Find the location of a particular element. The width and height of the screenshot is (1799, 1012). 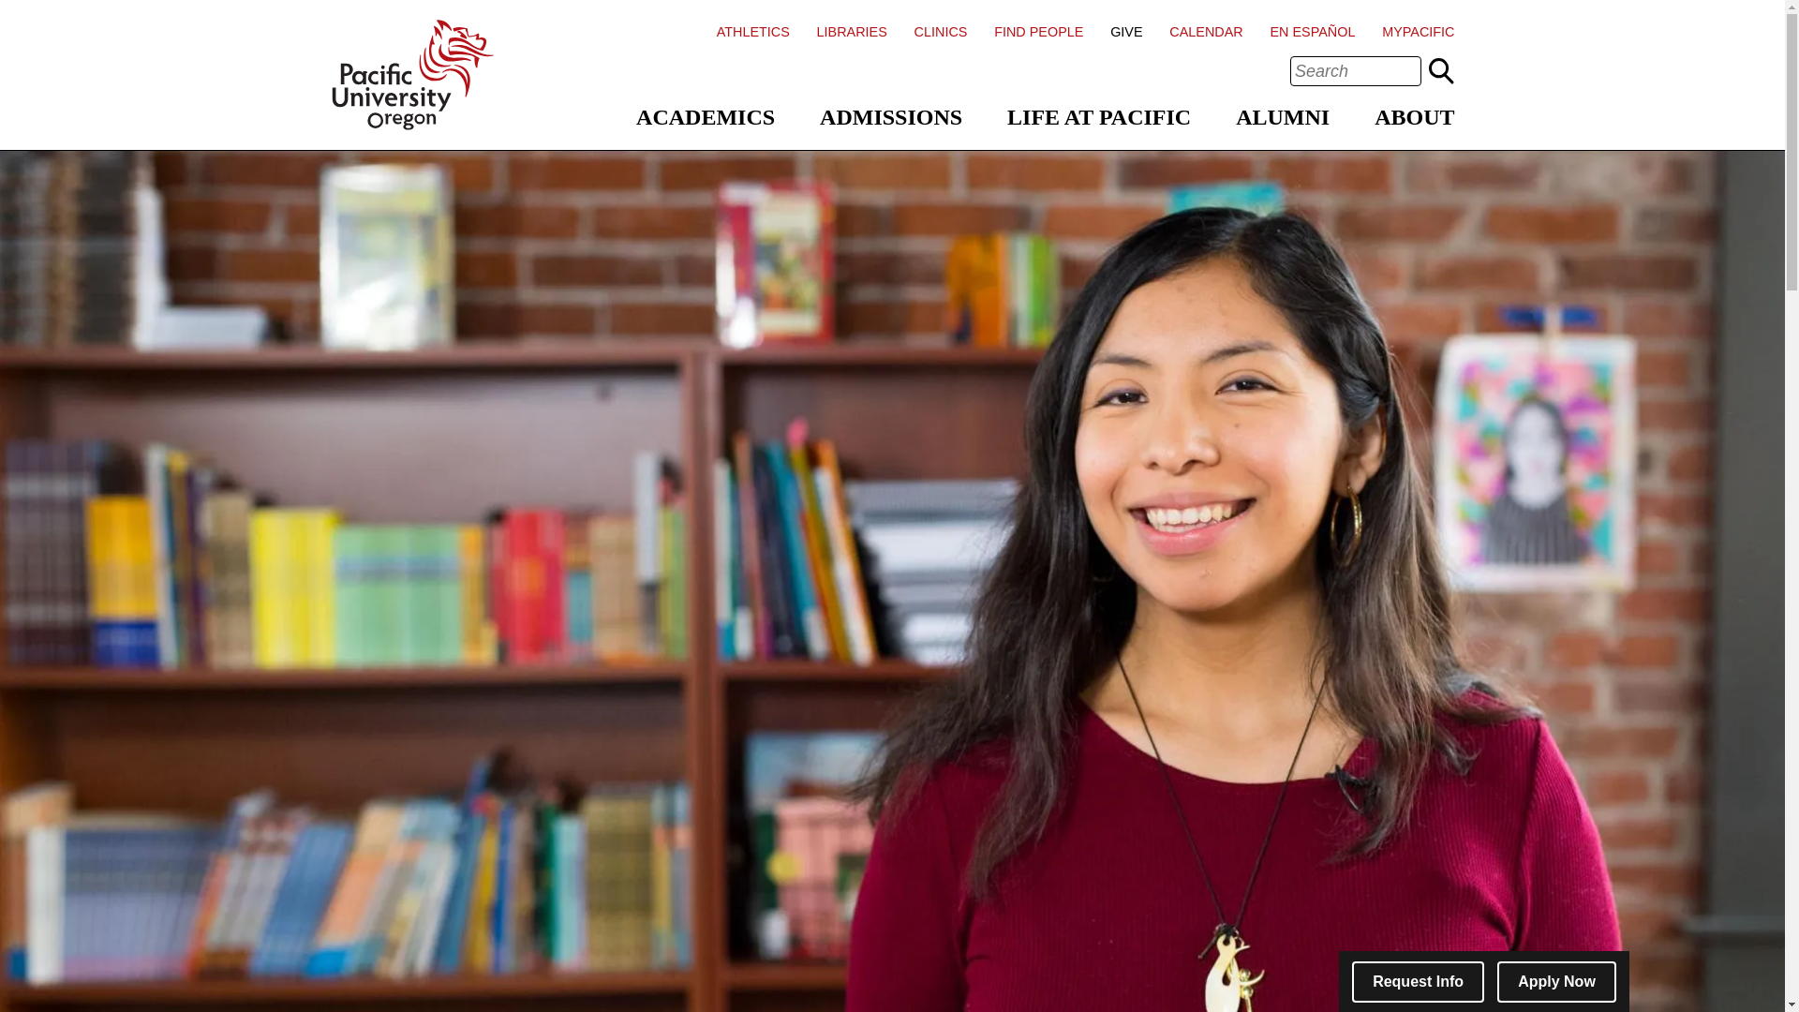

ADMISSIONS is located at coordinates (891, 117).